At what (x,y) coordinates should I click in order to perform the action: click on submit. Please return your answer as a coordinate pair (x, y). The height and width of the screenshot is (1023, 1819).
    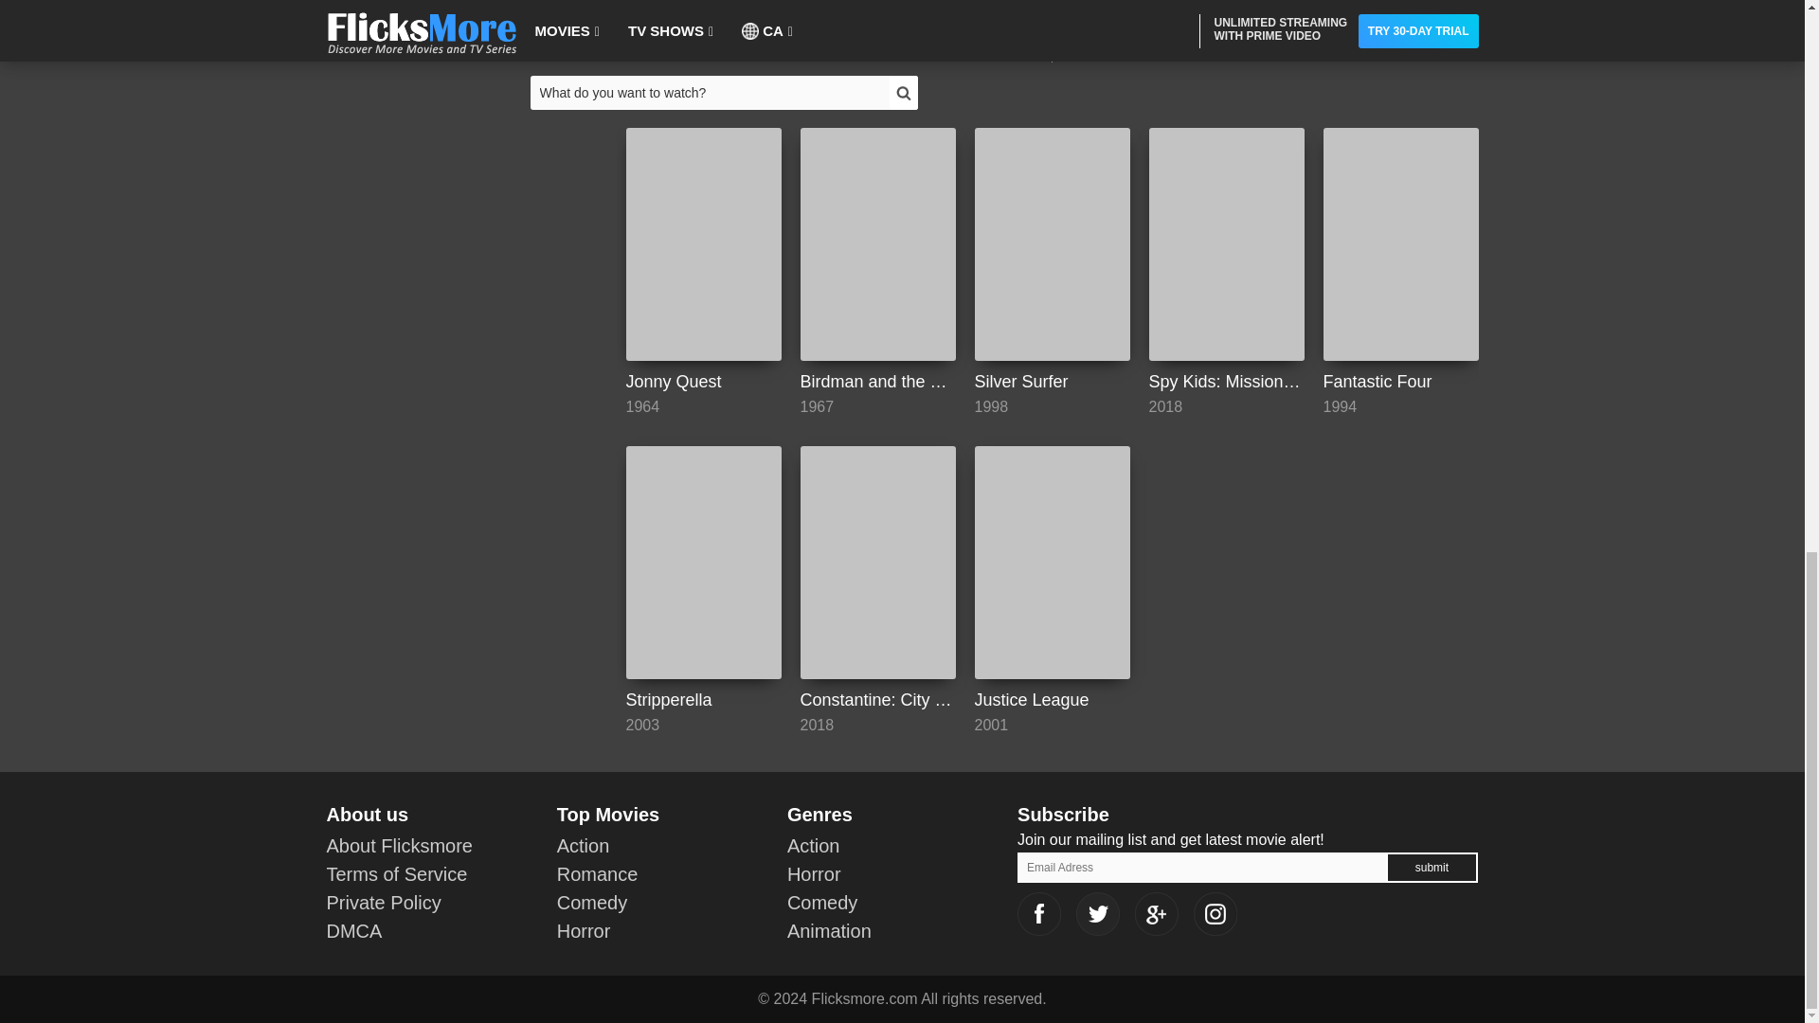
    Looking at the image, I should click on (1431, 867).